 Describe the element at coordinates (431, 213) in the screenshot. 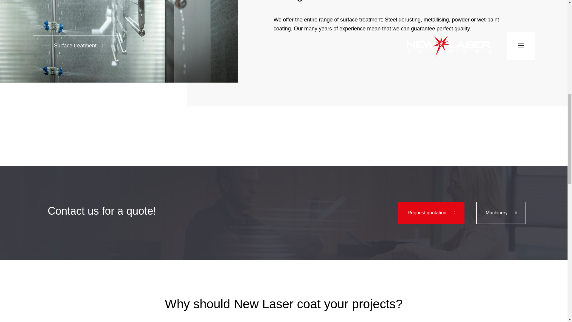

I see `New Laser - Metal cutting - Sankt-Vith, Belgium` at that location.